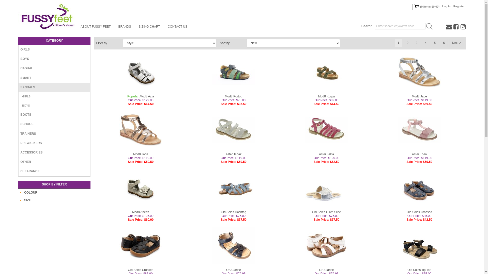 This screenshot has height=274, width=488. What do you see at coordinates (141, 270) in the screenshot?
I see `Old Soles Crossed` at bounding box center [141, 270].